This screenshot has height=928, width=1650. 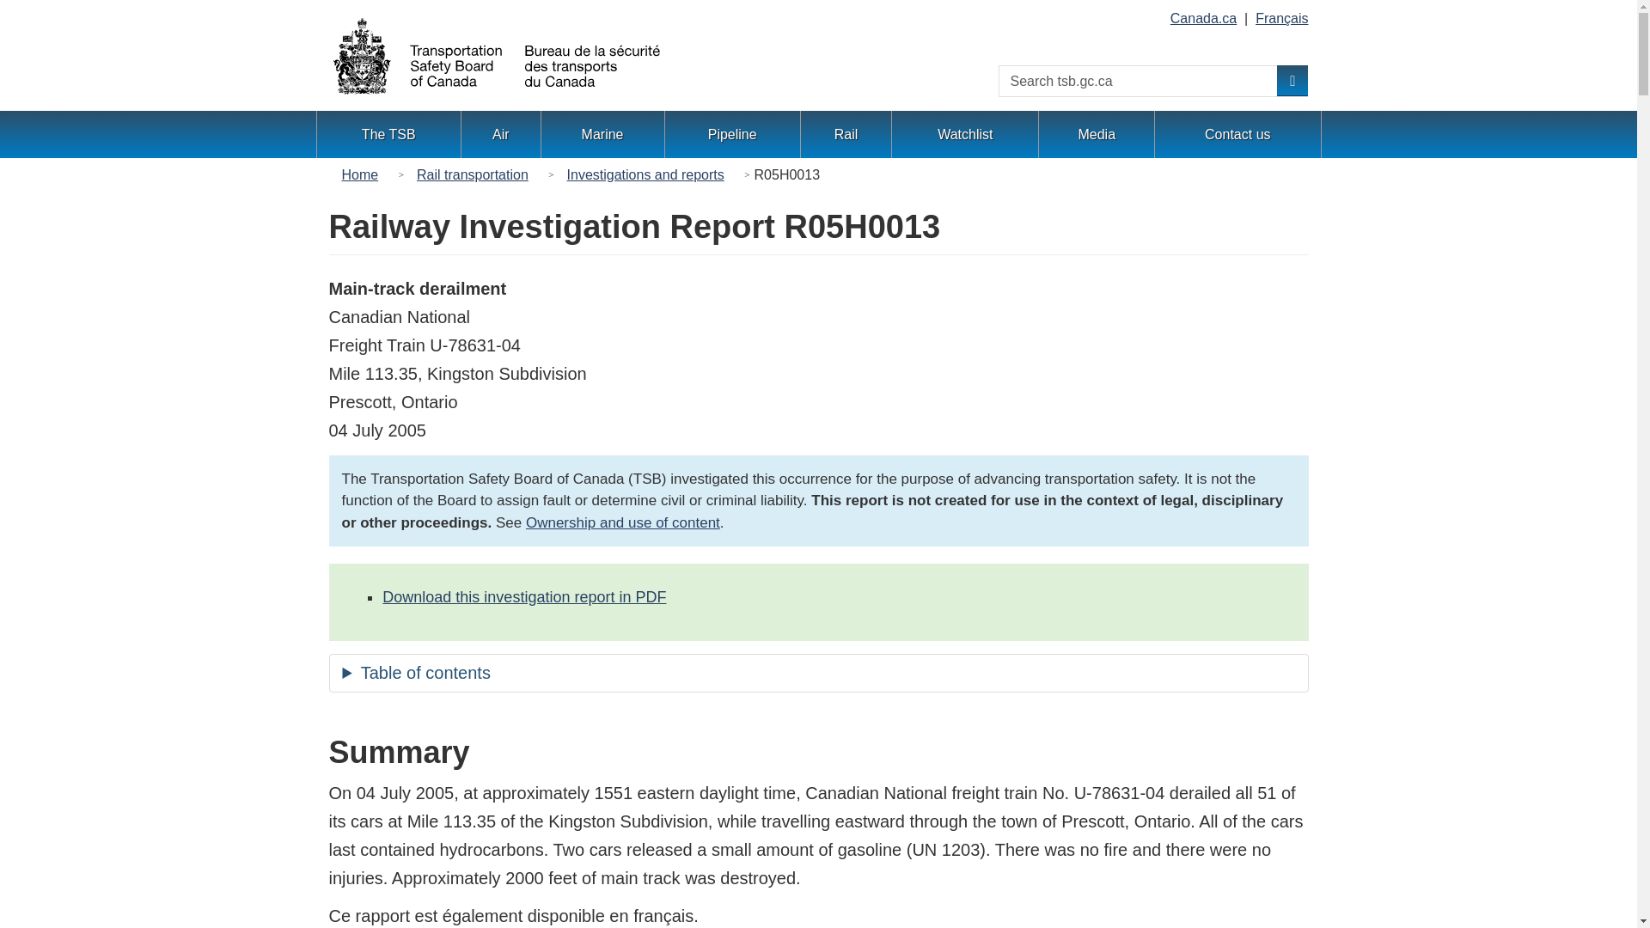 What do you see at coordinates (645, 175) in the screenshot?
I see `Investigations and reports` at bounding box center [645, 175].